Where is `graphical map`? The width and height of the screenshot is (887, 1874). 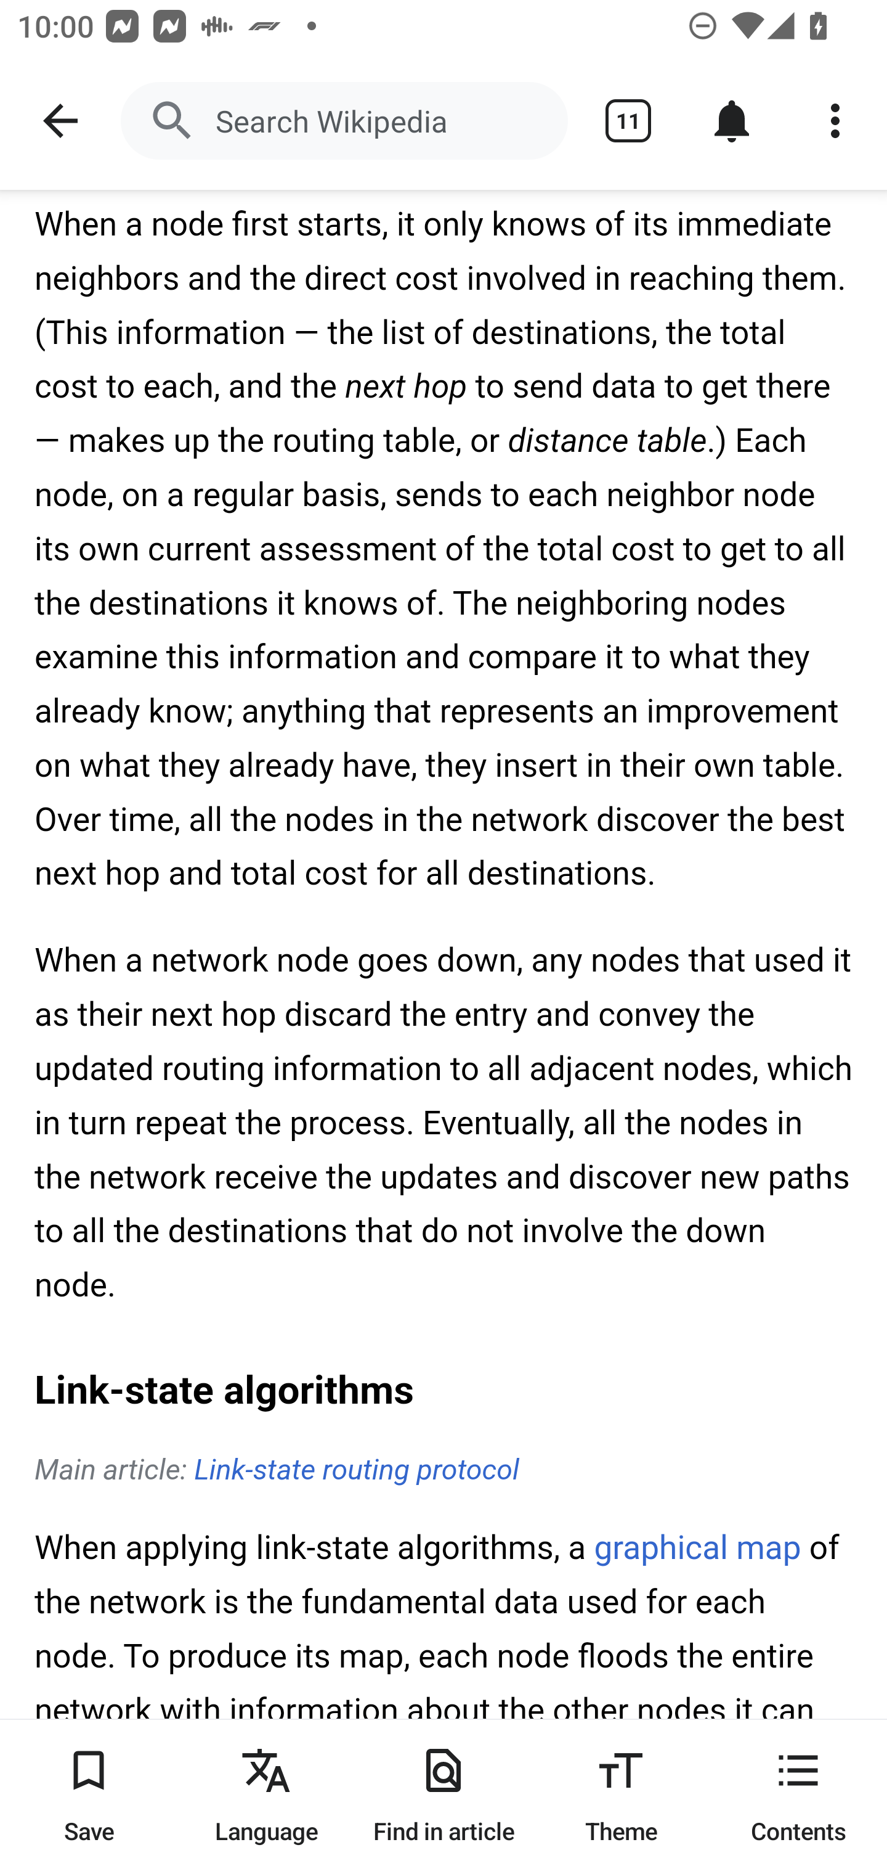 graphical map is located at coordinates (697, 1550).